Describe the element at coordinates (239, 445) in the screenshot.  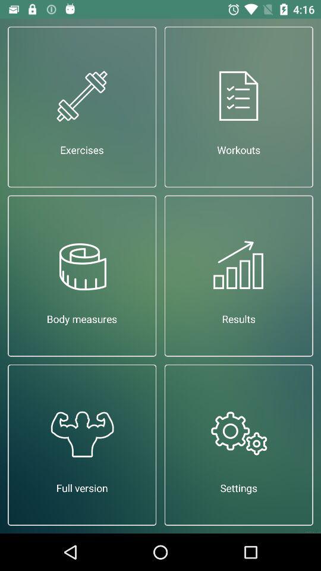
I see `open the settings` at that location.